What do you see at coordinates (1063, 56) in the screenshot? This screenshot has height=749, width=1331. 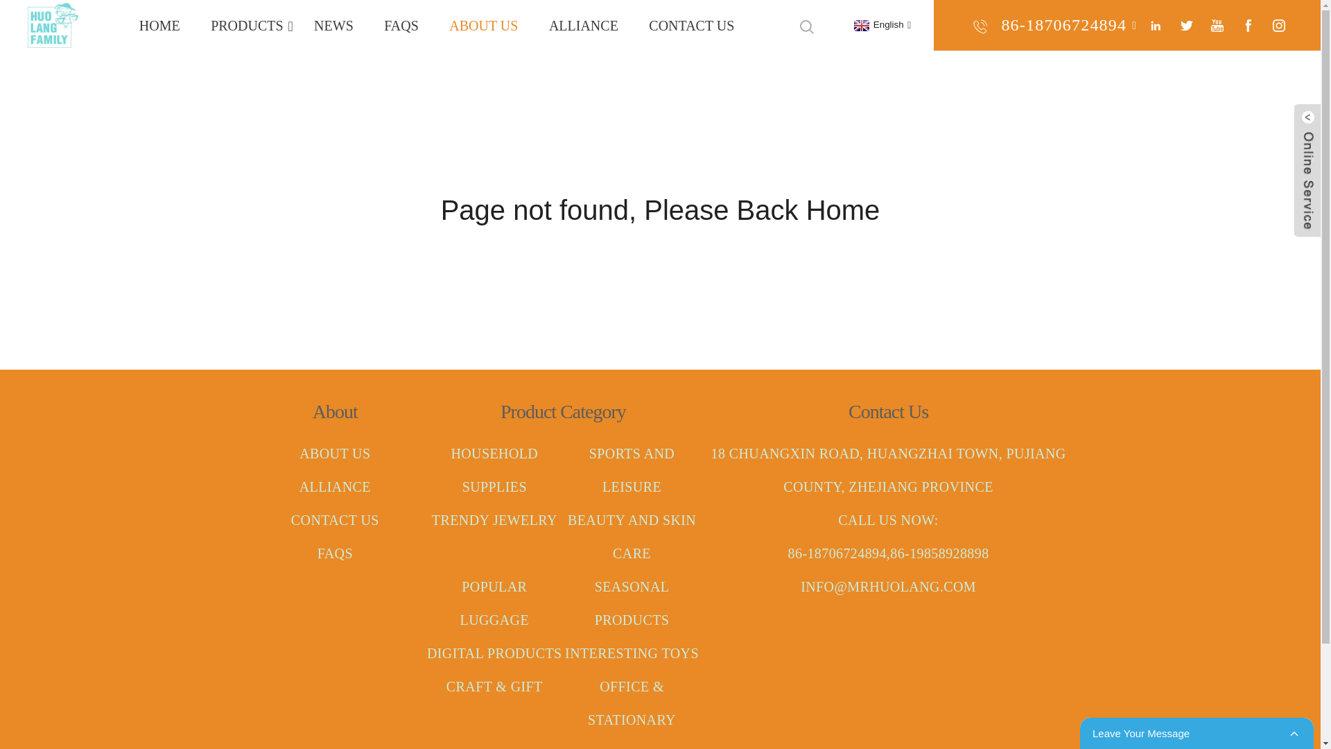 I see `86-19858928898` at bounding box center [1063, 56].